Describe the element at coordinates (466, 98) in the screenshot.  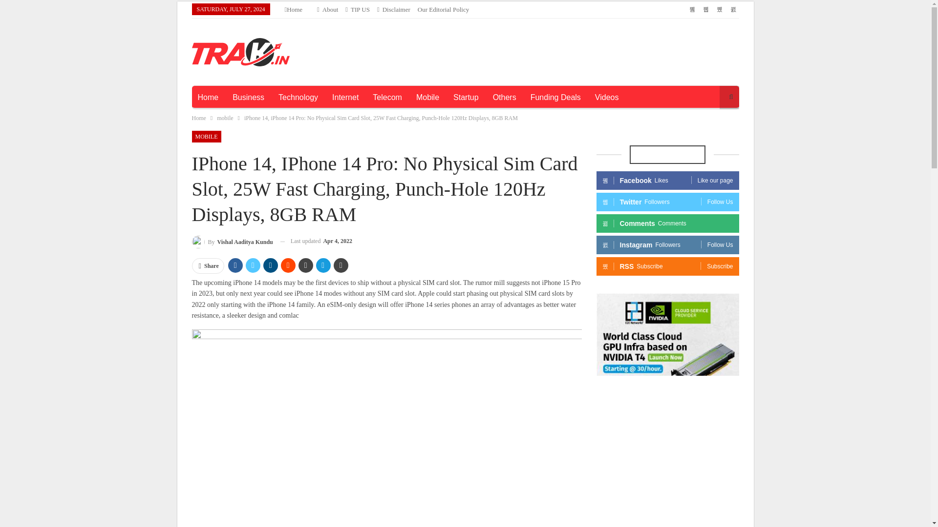
I see `Startup` at that location.